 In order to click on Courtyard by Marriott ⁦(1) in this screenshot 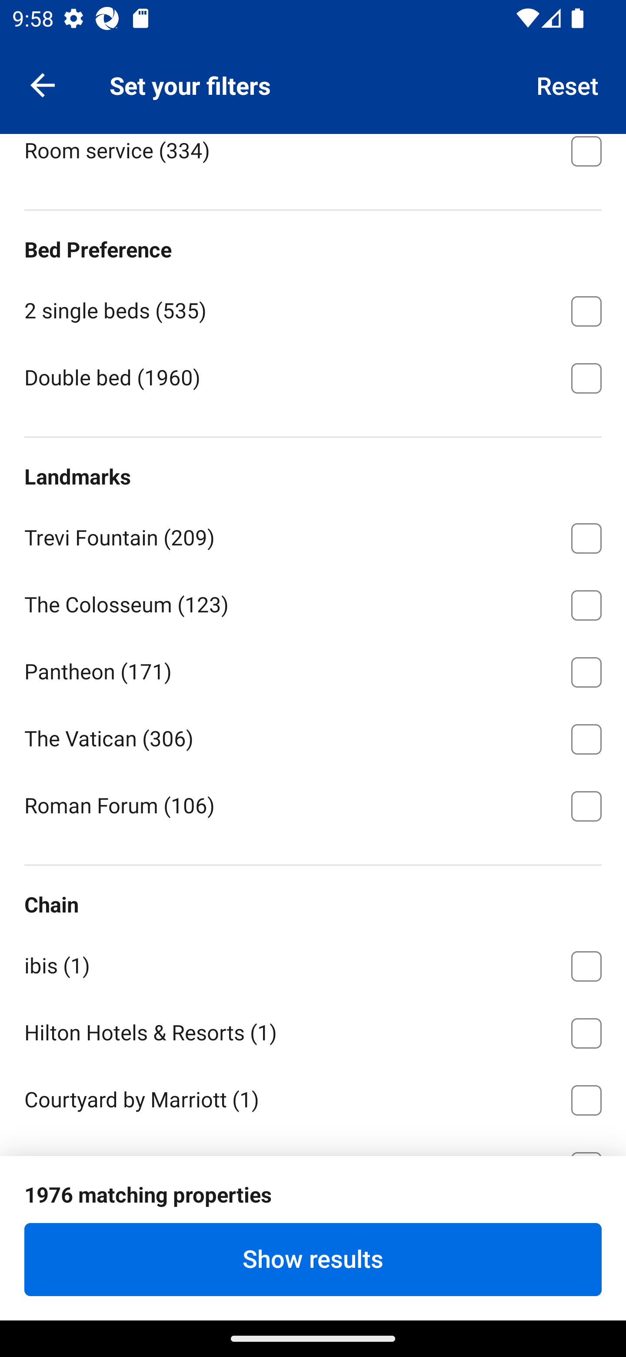, I will do `click(313, 1097)`.